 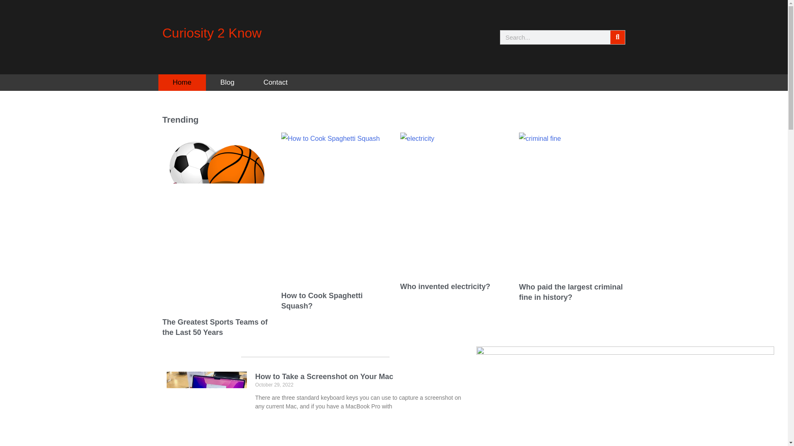 I want to click on Contact, so click(x=275, y=83).